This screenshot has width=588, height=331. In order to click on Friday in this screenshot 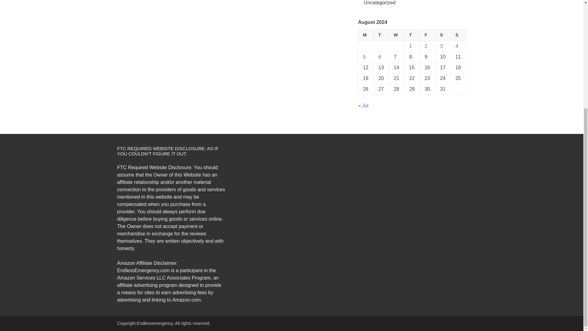, I will do `click(427, 35)`.